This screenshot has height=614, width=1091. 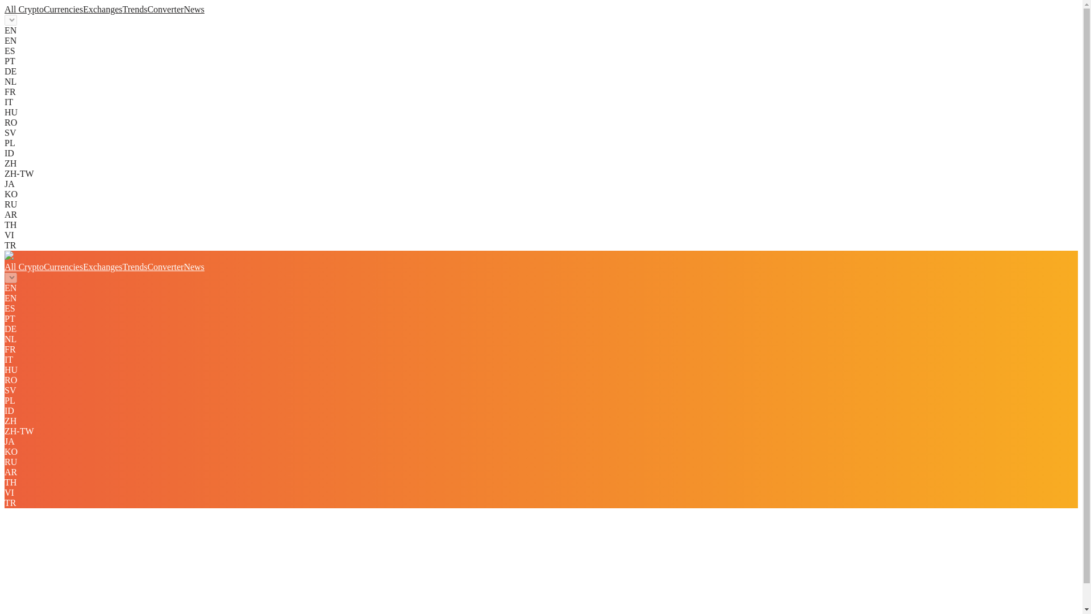 What do you see at coordinates (165, 9) in the screenshot?
I see `Converter` at bounding box center [165, 9].